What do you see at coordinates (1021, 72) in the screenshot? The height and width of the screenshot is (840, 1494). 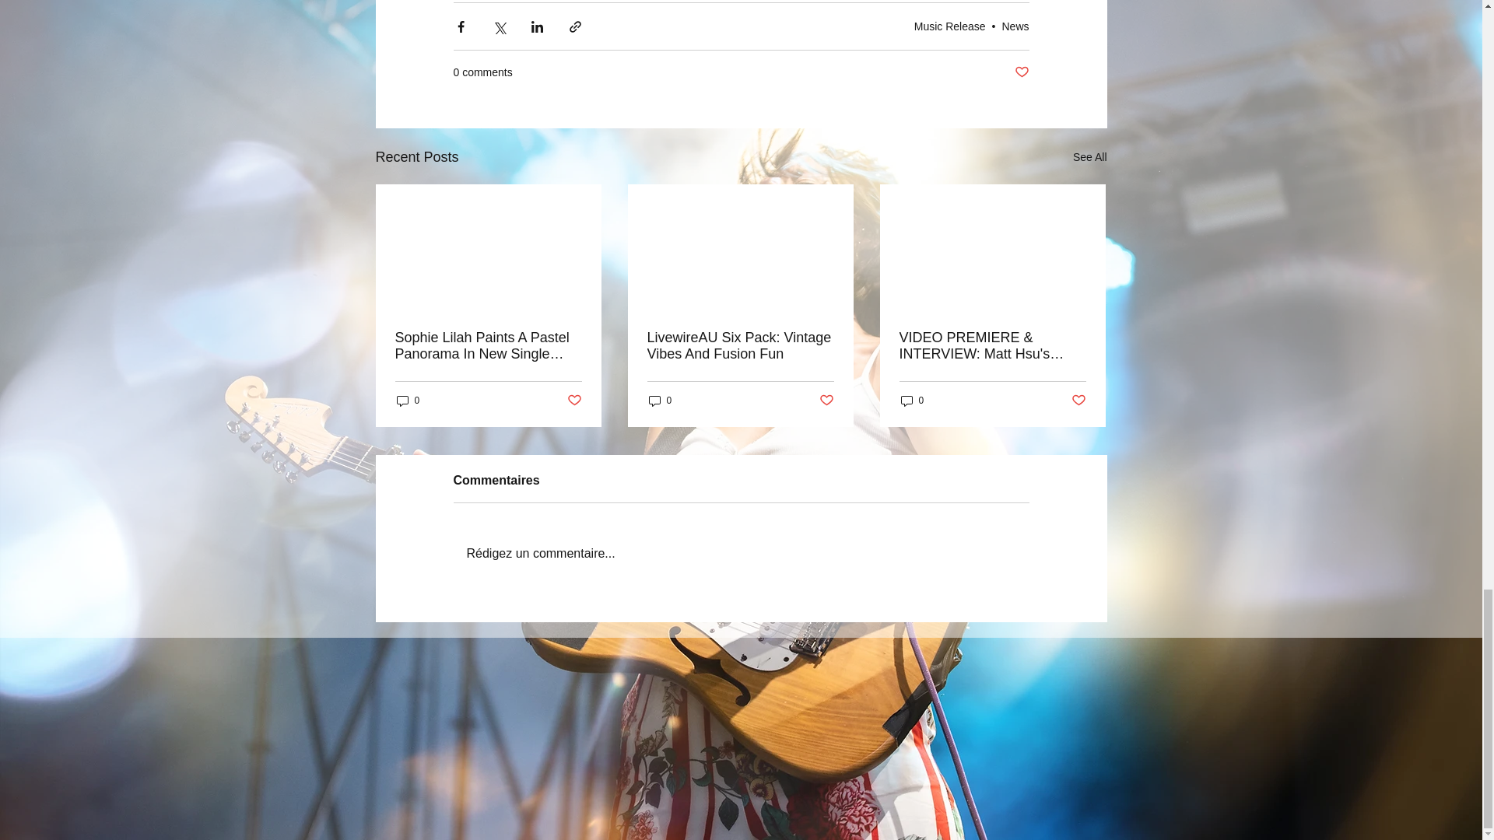 I see `Post not marked as liked` at bounding box center [1021, 72].